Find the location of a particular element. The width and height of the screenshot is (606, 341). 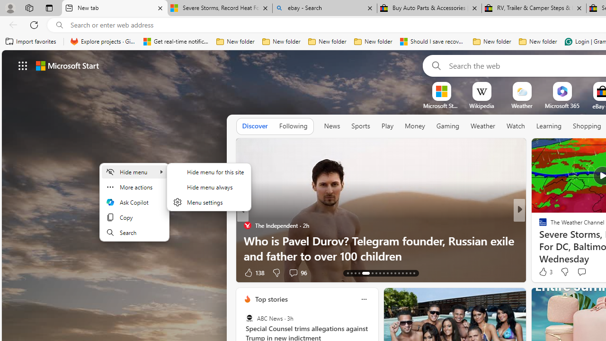

Weather is located at coordinates (483, 126).